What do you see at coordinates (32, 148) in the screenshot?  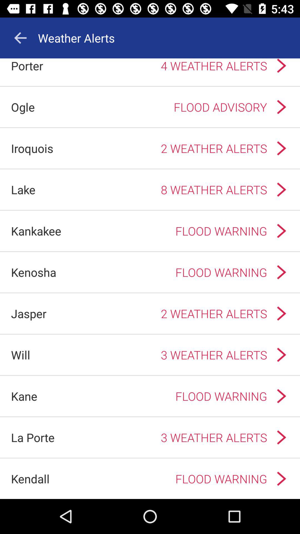 I see `turn on item next to the 2 weather alerts icon` at bounding box center [32, 148].